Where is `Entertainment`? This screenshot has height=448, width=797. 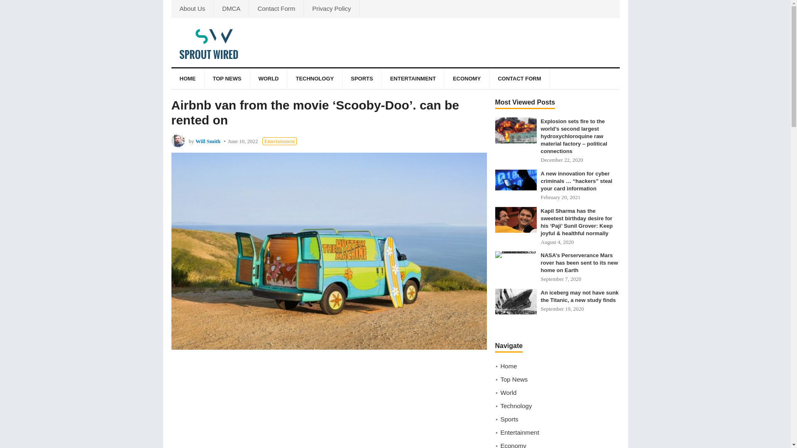
Entertainment is located at coordinates (280, 141).